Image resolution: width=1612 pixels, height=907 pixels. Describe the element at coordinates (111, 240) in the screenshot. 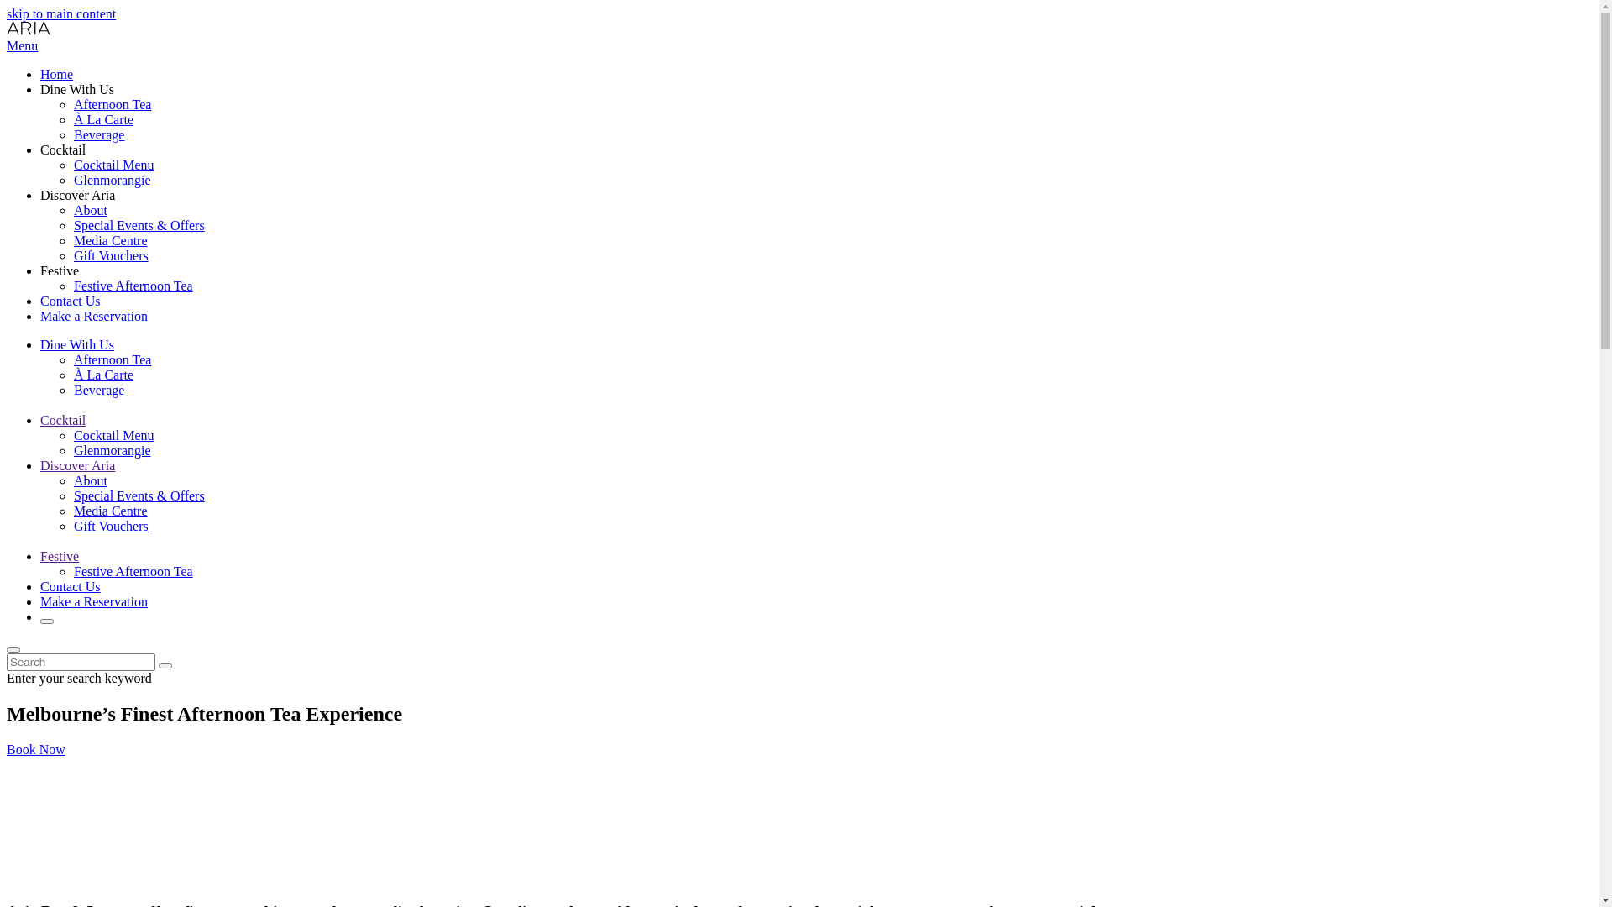

I see `Media Centre` at that location.